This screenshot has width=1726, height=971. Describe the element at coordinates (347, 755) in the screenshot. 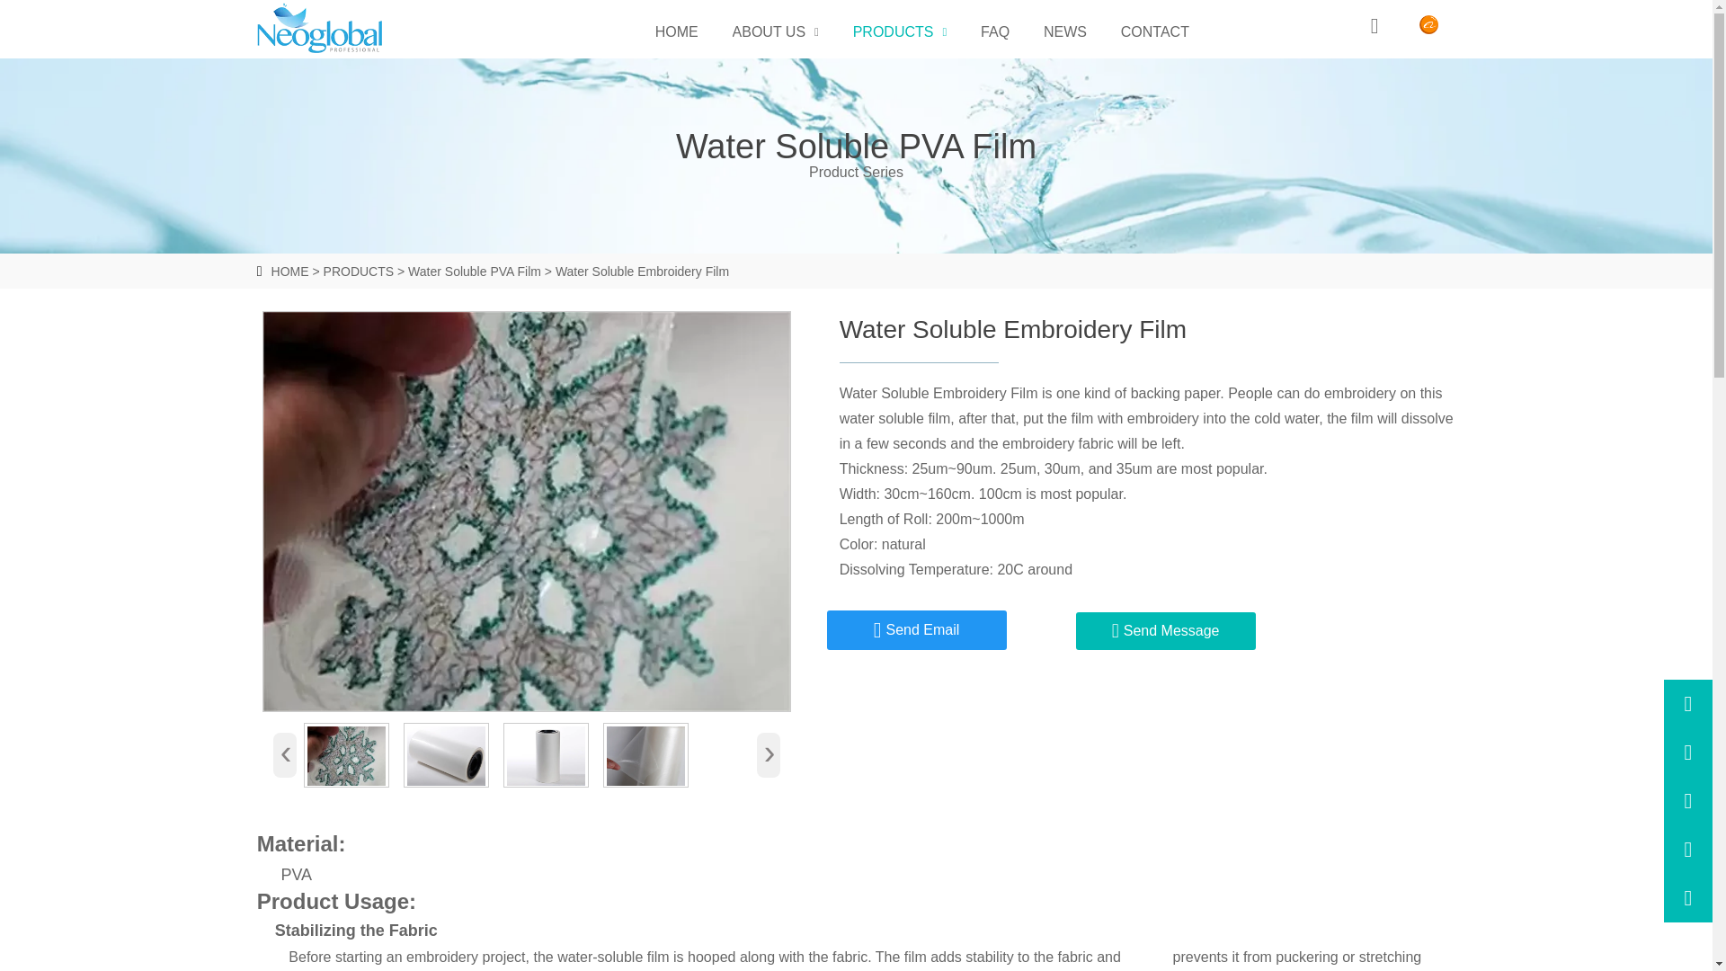

I see `Water Soluble Embroidery Film` at that location.